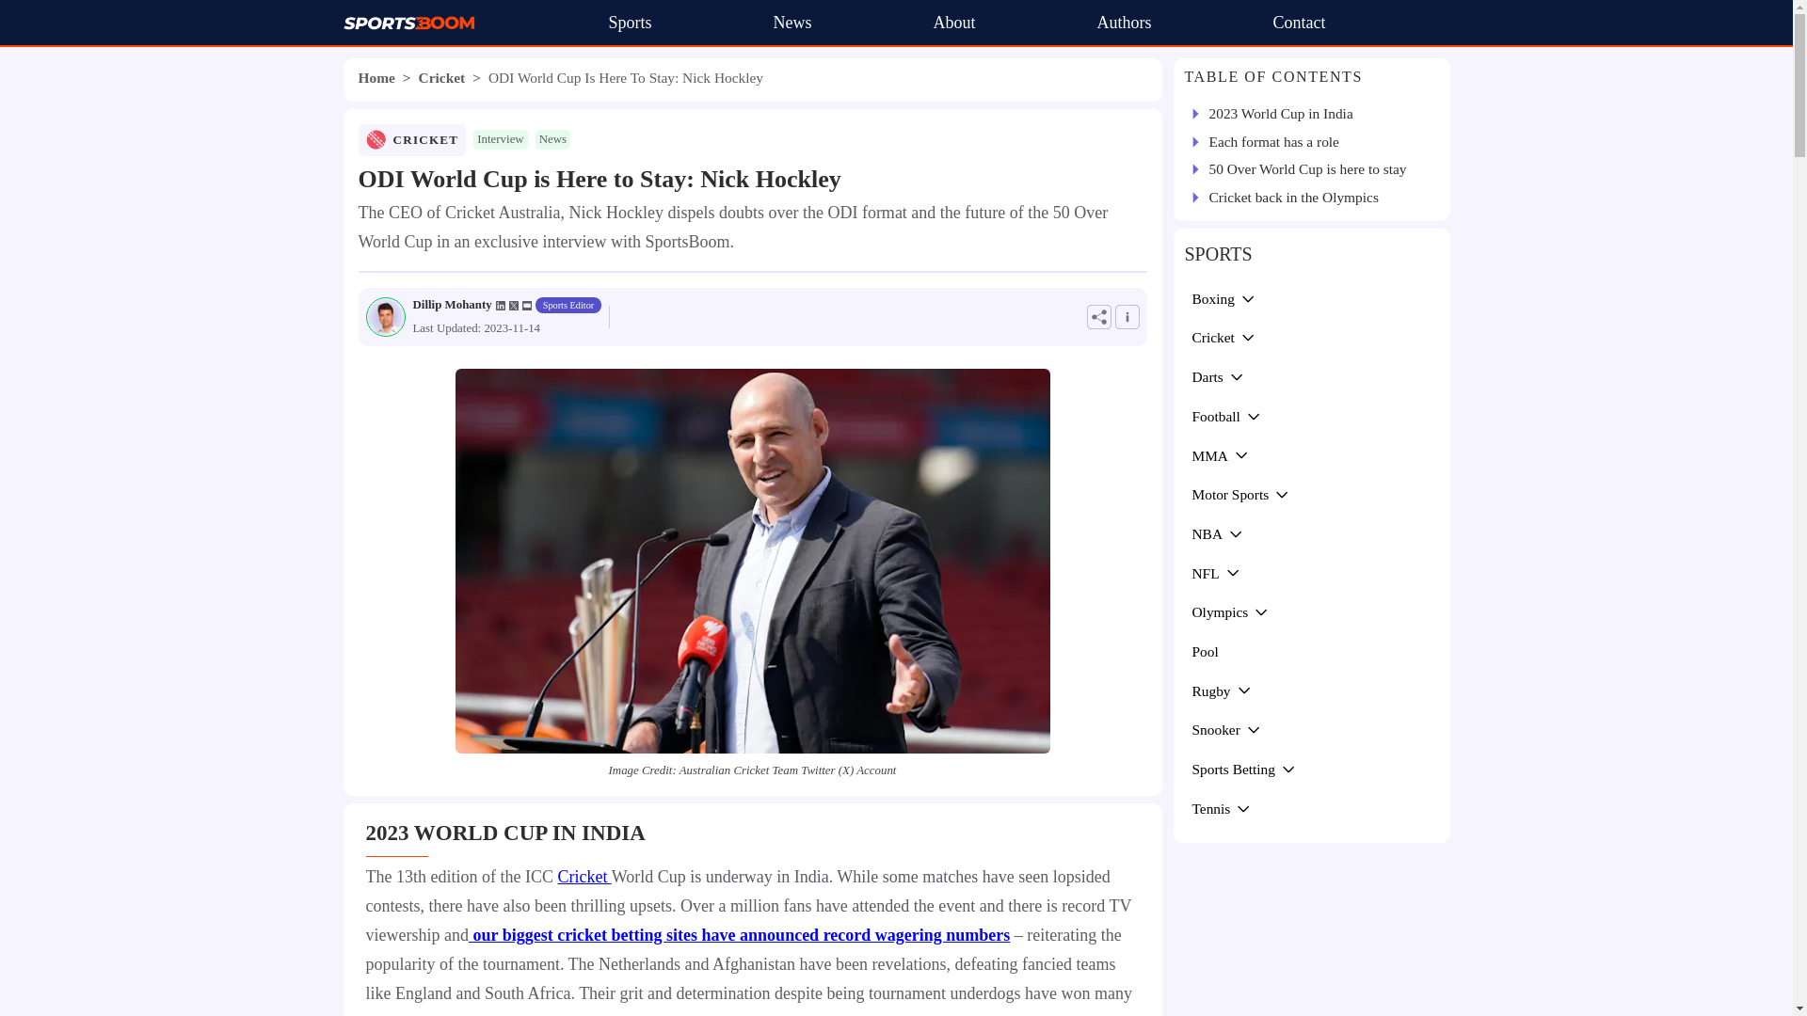 The width and height of the screenshot is (1807, 1016). What do you see at coordinates (452, 305) in the screenshot?
I see `Dillip Mohanty` at bounding box center [452, 305].